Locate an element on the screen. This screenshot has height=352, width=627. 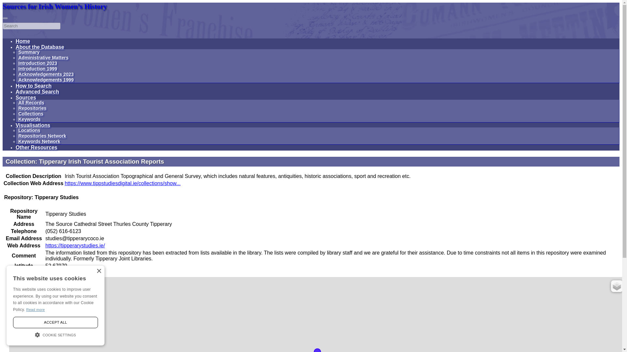
How to Search is located at coordinates (33, 86).